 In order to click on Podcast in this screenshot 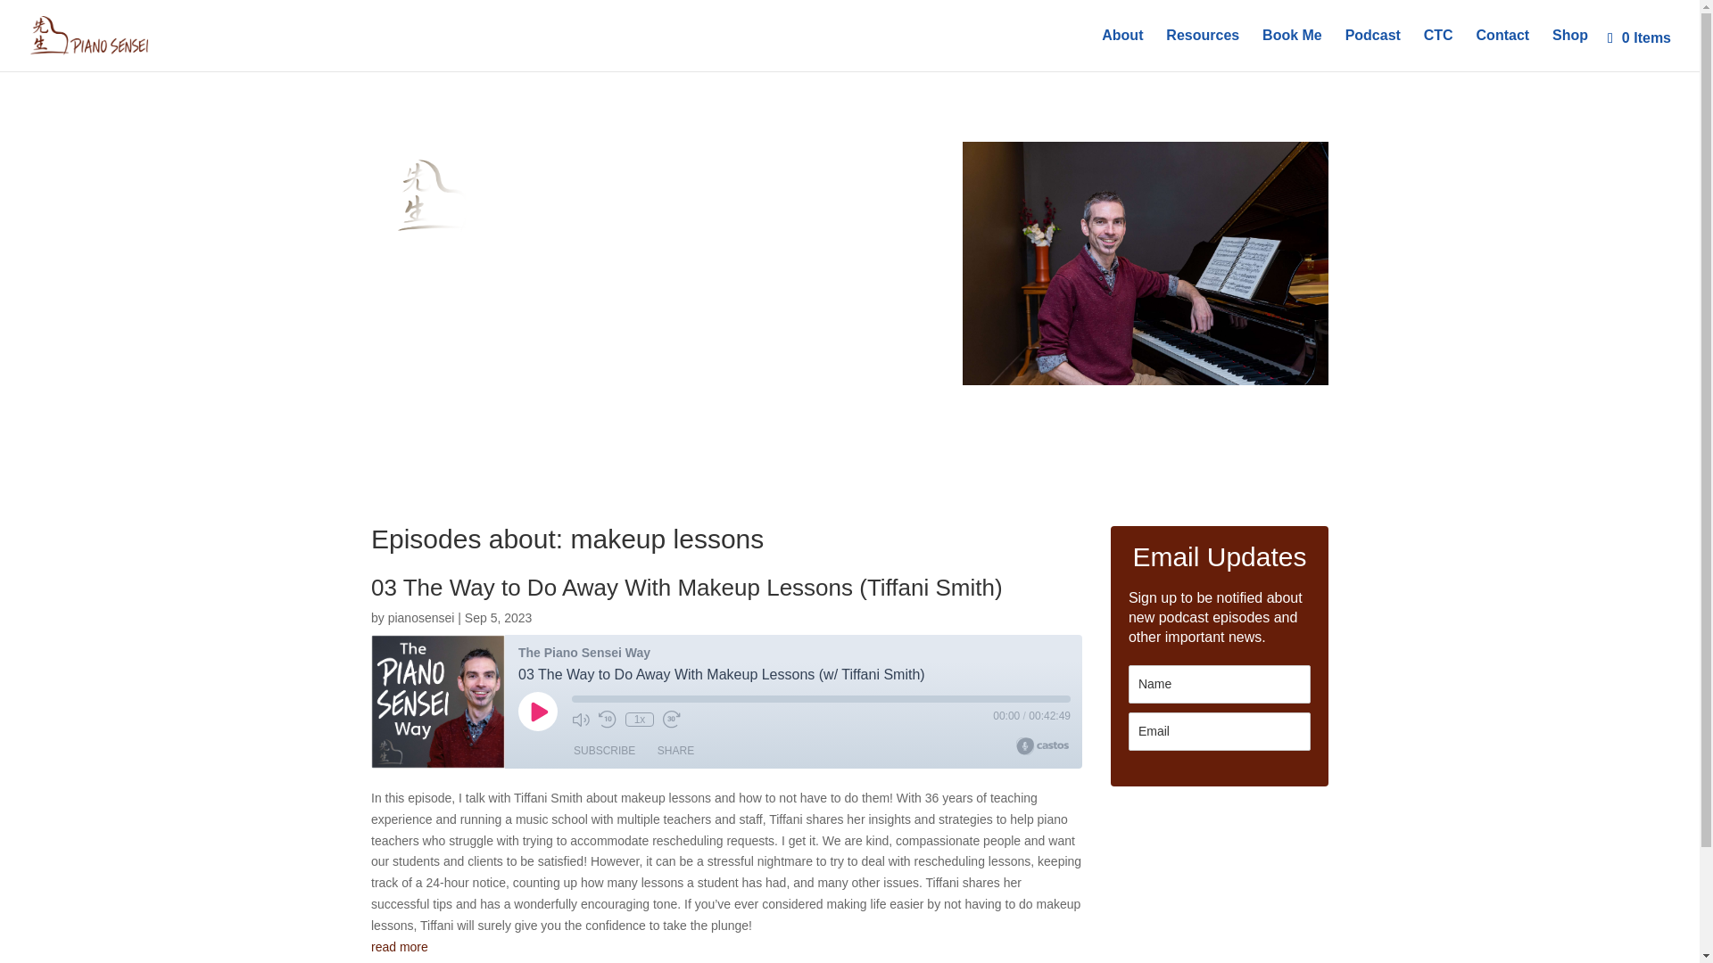, I will do `click(1372, 50)`.